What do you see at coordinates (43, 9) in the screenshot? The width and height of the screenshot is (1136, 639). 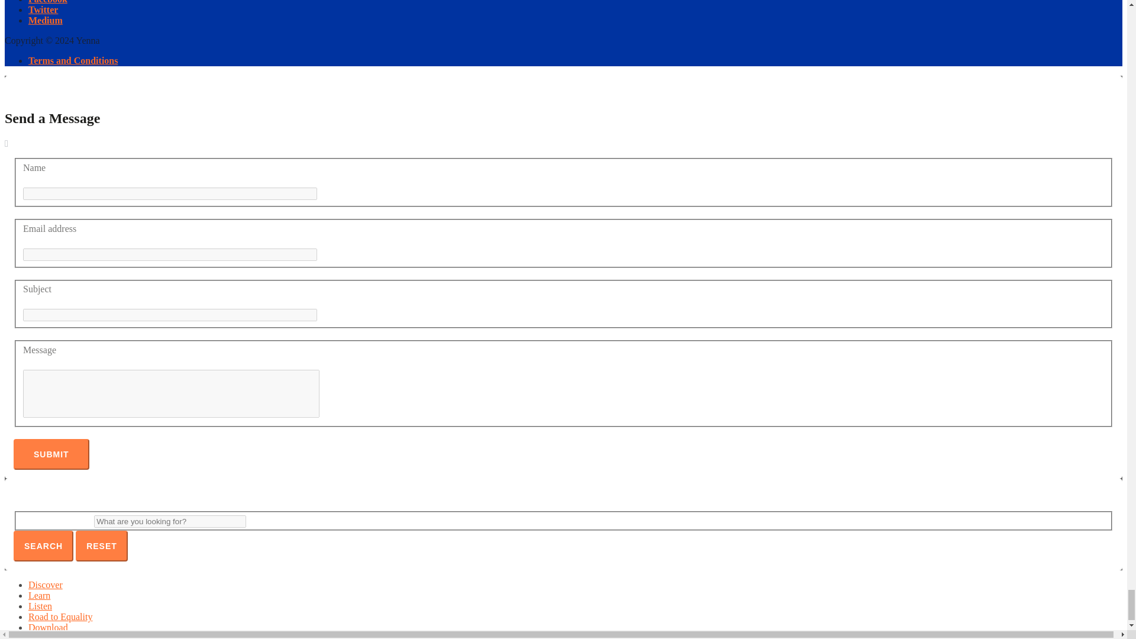 I see `Twitter` at bounding box center [43, 9].